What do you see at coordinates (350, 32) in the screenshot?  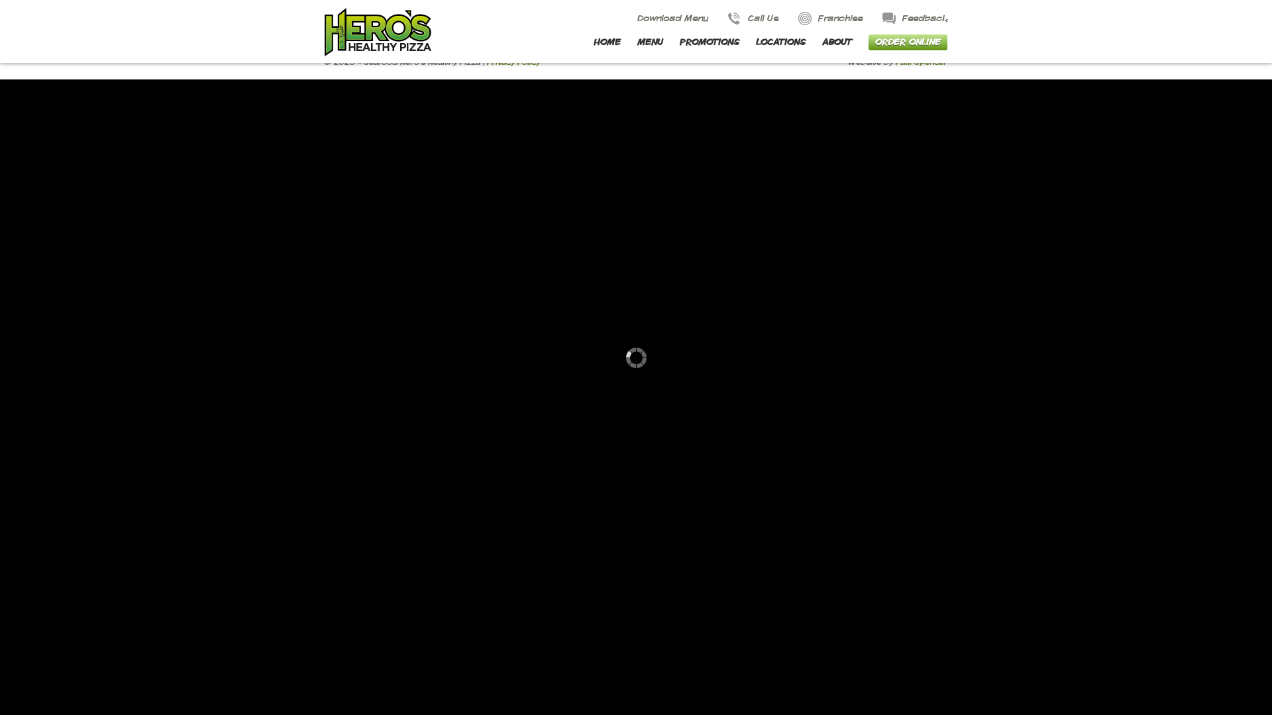 I see `About` at bounding box center [350, 32].